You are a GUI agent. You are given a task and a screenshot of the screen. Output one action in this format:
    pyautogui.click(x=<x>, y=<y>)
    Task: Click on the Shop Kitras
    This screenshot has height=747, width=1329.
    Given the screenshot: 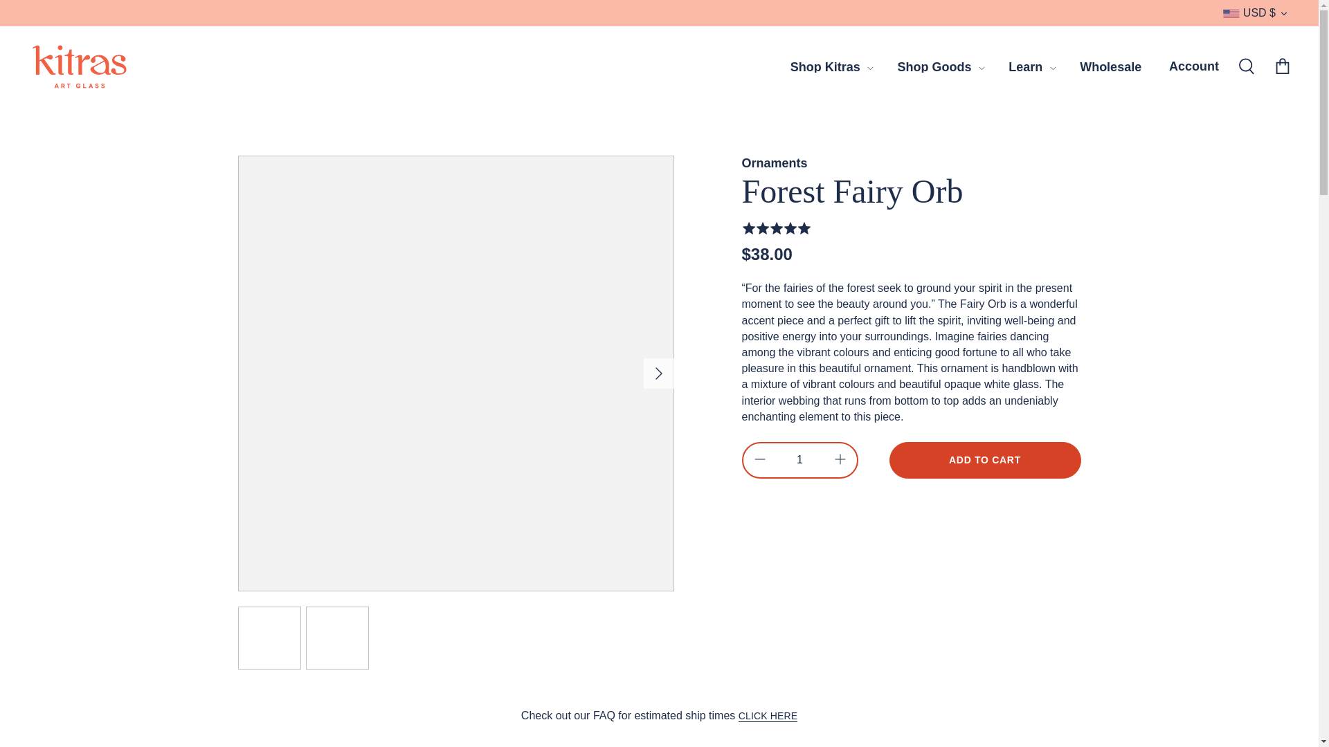 What is the action you would take?
    pyautogui.click(x=825, y=68)
    